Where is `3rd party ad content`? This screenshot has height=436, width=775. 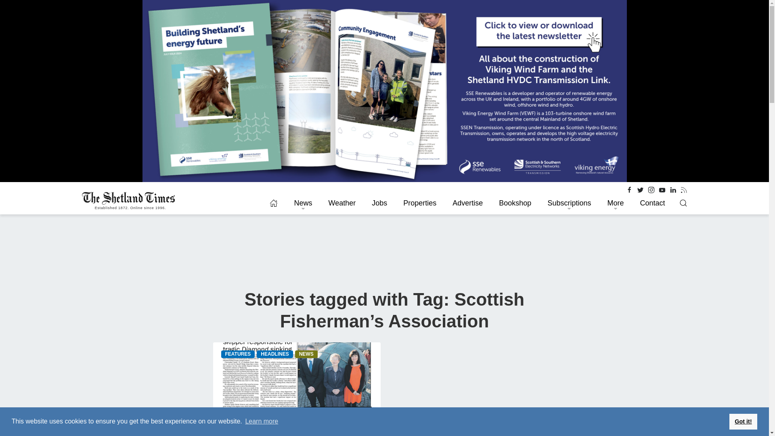
3rd party ad content is located at coordinates (626, 339).